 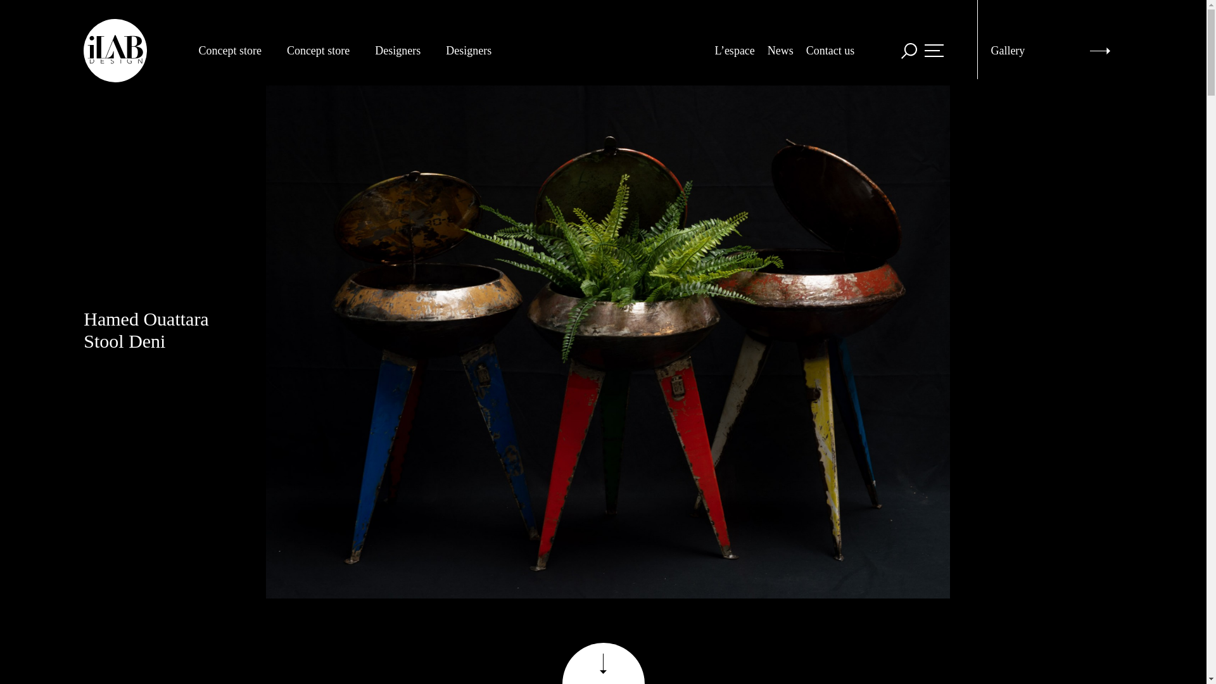 What do you see at coordinates (830, 51) in the screenshot?
I see `Contact us` at bounding box center [830, 51].